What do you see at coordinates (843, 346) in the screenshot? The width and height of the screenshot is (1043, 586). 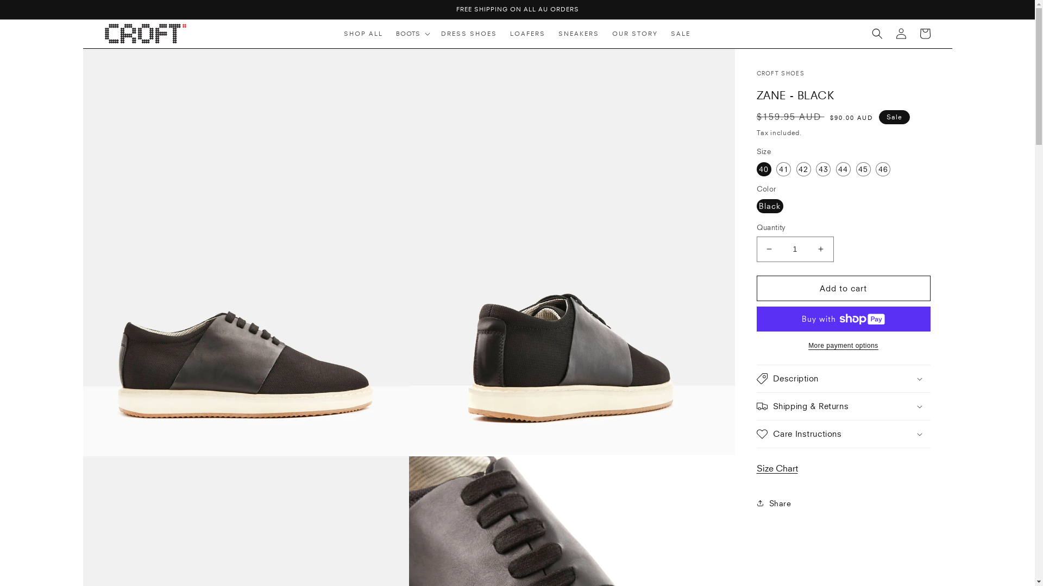 I see `More payment options` at bounding box center [843, 346].